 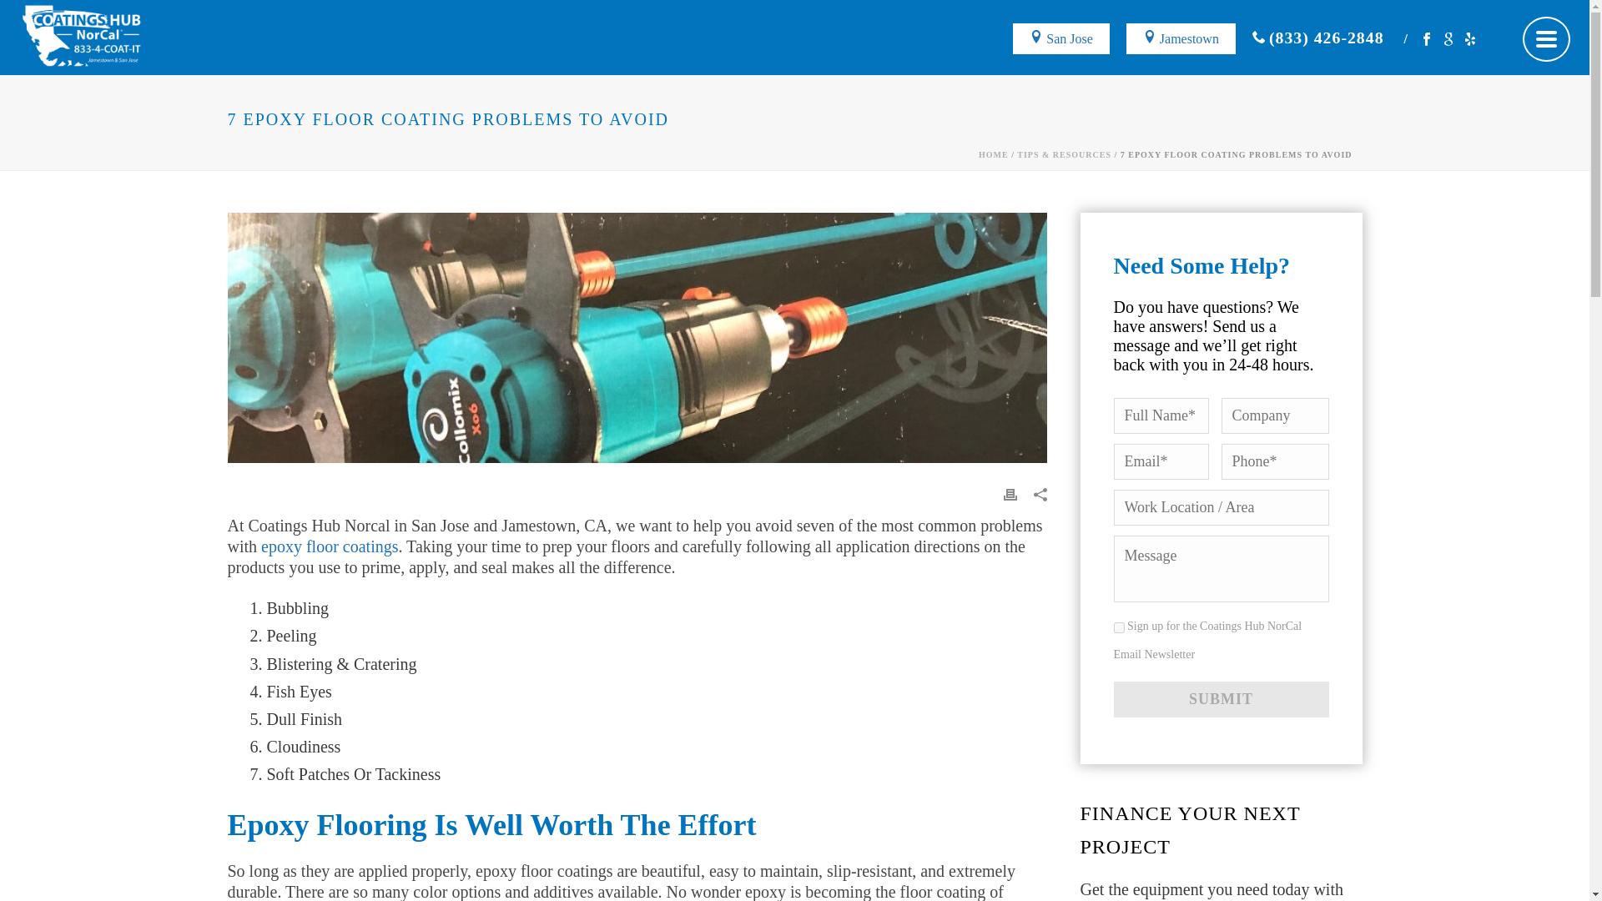 What do you see at coordinates (1118, 627) in the screenshot?
I see `1` at bounding box center [1118, 627].